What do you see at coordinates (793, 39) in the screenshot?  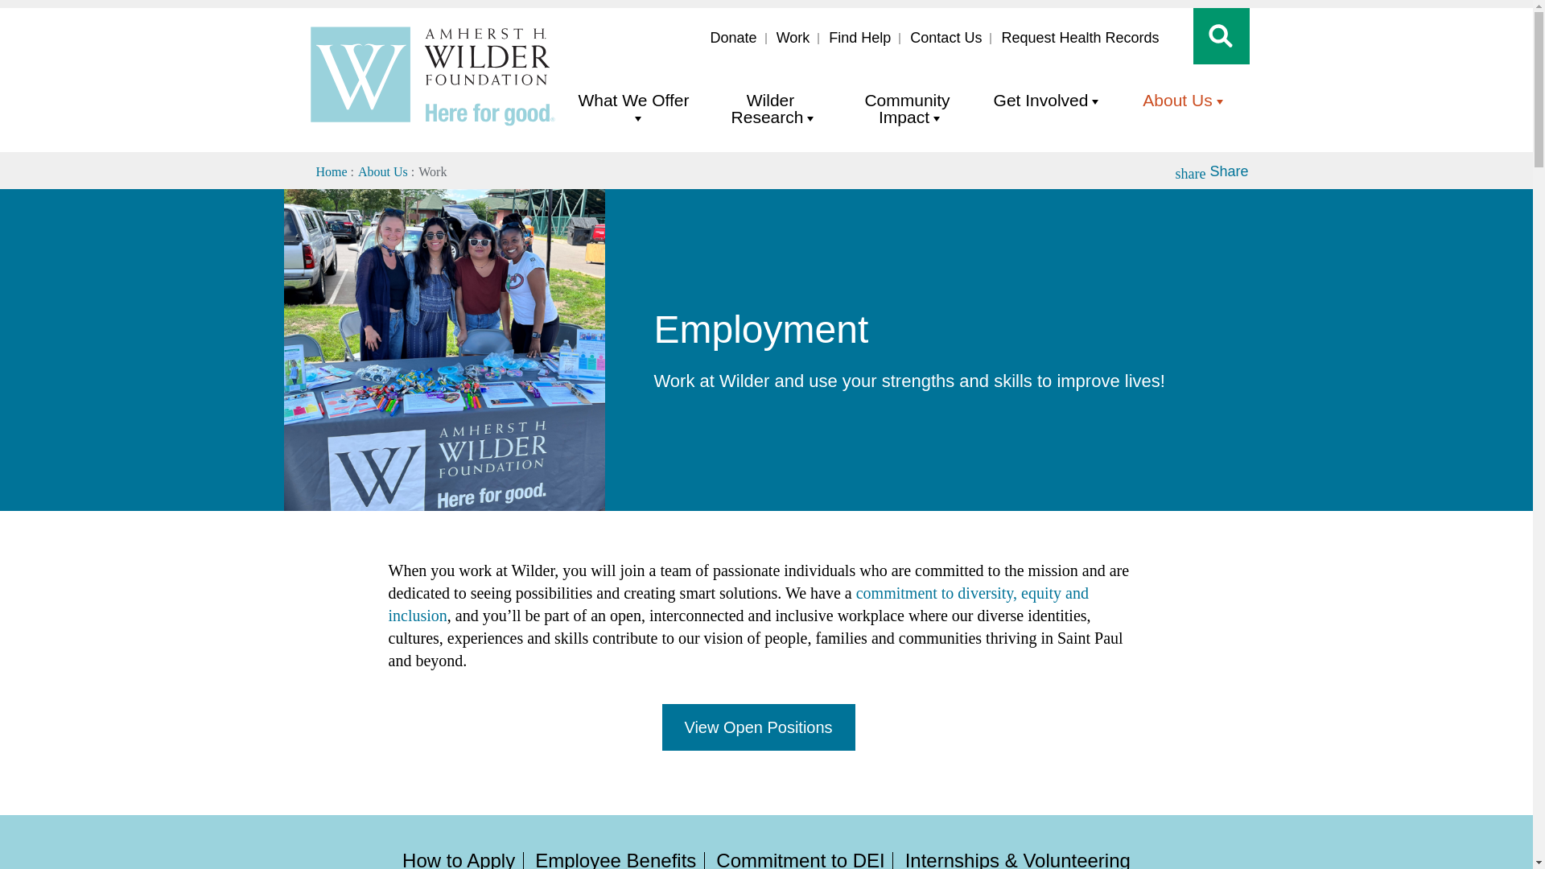 I see `Work` at bounding box center [793, 39].